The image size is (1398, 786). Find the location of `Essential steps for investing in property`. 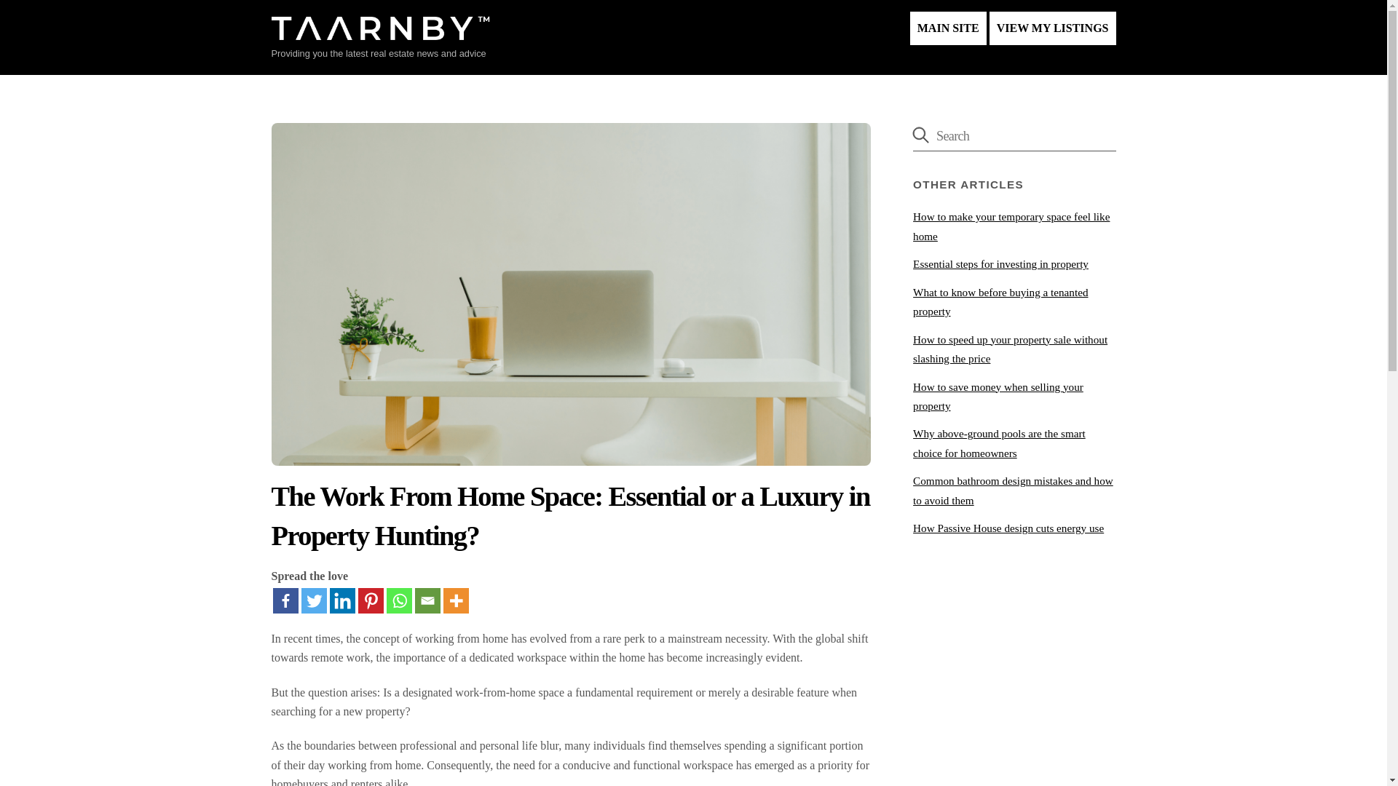

Essential steps for investing in property is located at coordinates (1000, 263).